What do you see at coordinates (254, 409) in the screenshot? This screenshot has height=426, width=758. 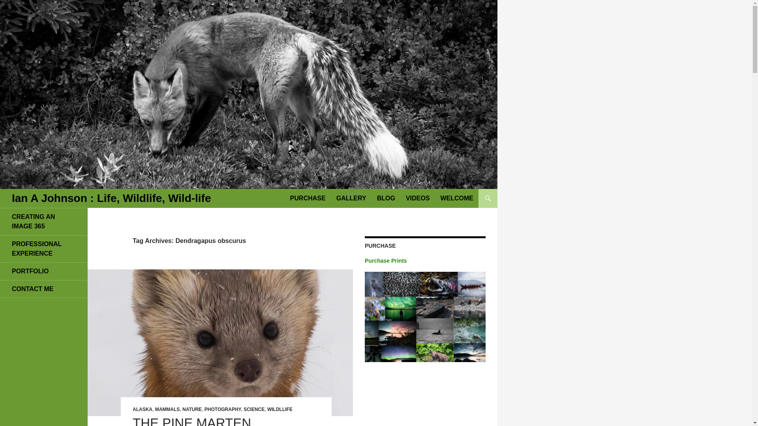 I see `SCIENCE` at bounding box center [254, 409].